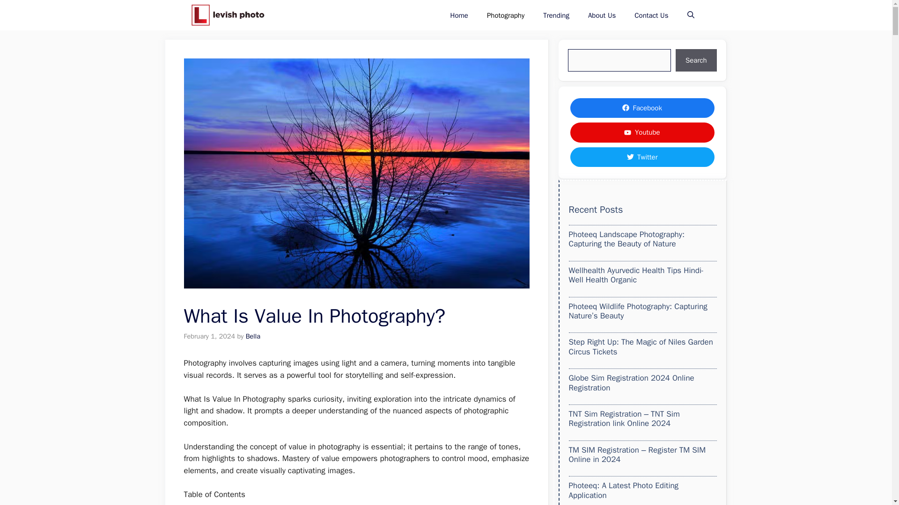 Image resolution: width=899 pixels, height=505 pixels. I want to click on Trending, so click(556, 15).